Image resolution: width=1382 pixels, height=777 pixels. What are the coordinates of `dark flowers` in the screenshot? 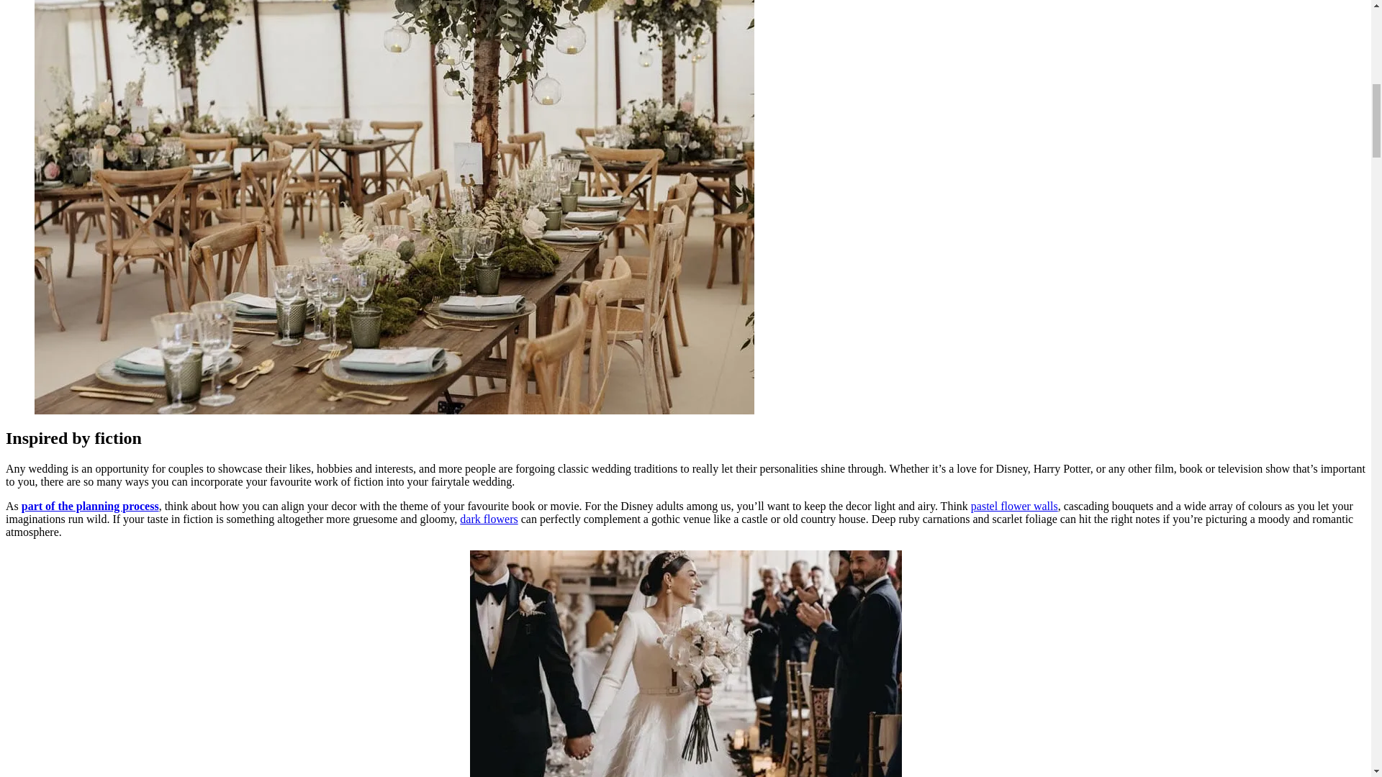 It's located at (488, 519).